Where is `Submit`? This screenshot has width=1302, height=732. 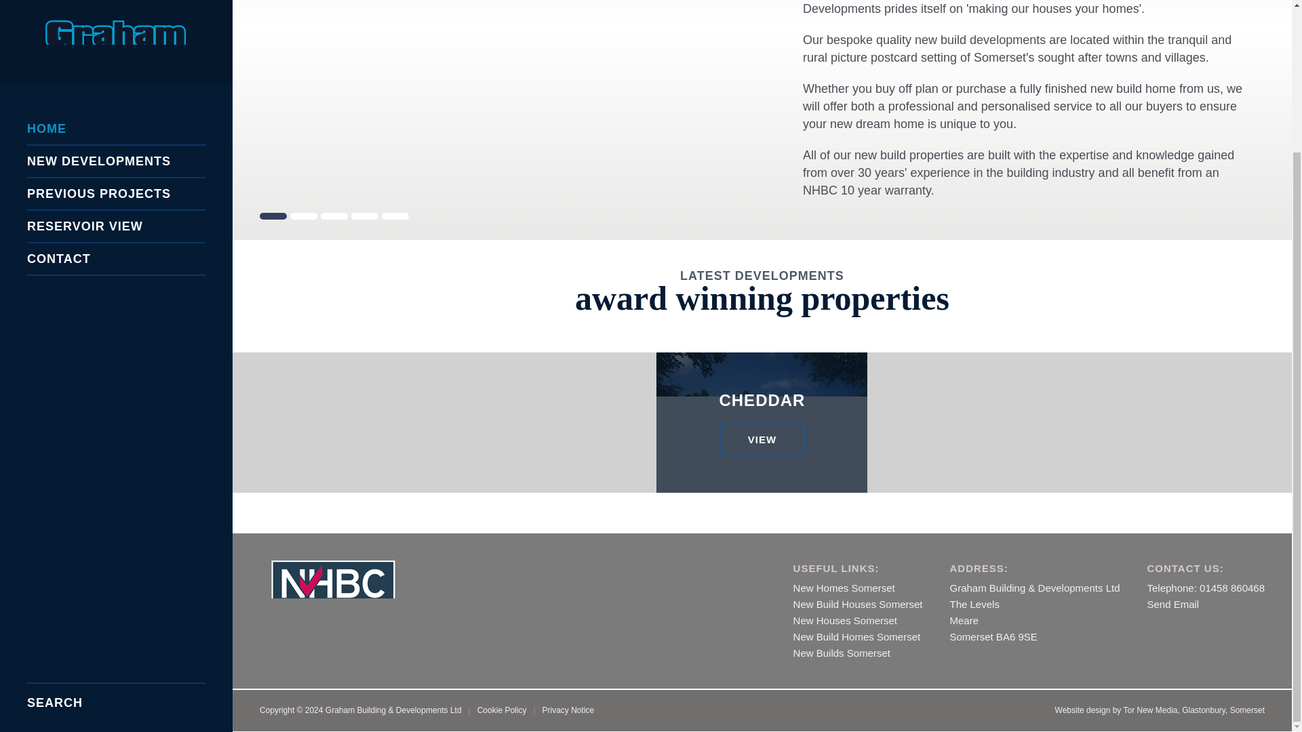 Submit is located at coordinates (761, 422).